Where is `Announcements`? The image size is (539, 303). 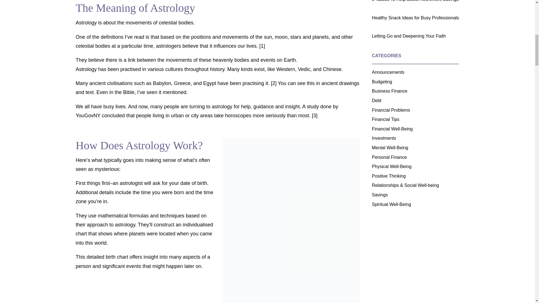 Announcements is located at coordinates (388, 72).